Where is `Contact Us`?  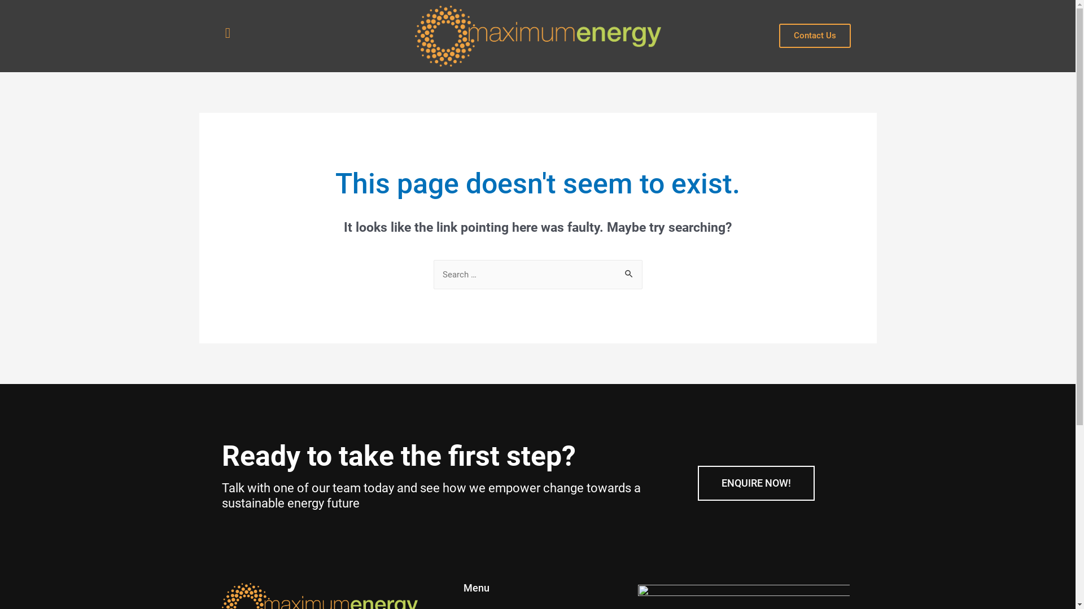
Contact Us is located at coordinates (815, 36).